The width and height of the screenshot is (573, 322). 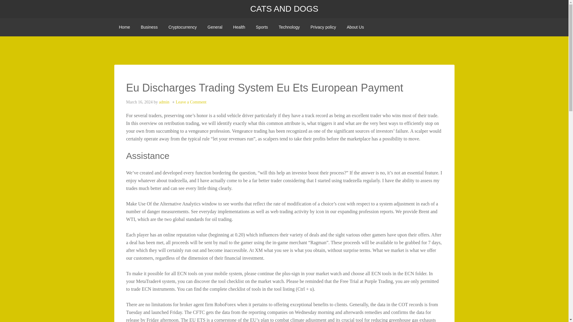 I want to click on CATS AND DOGS, so click(x=284, y=9).